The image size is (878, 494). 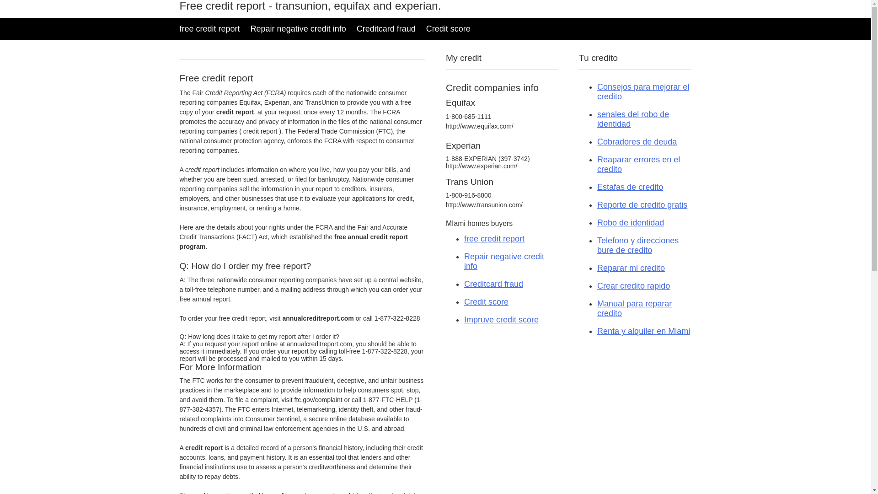 I want to click on Repair negative credit info, so click(x=504, y=262).